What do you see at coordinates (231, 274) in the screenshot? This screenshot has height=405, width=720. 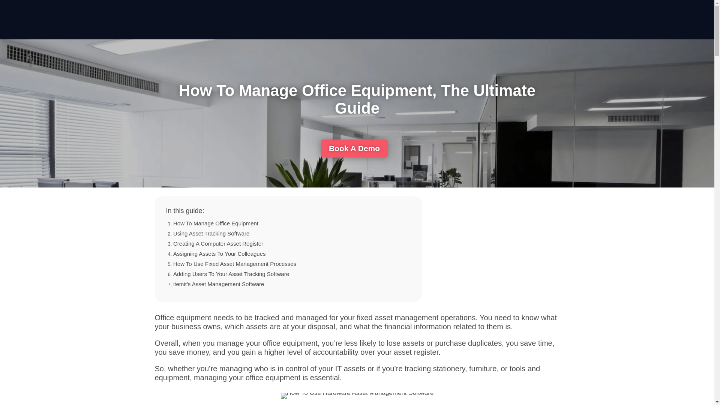 I see `Adding Users To Your Asset Tracking Software` at bounding box center [231, 274].